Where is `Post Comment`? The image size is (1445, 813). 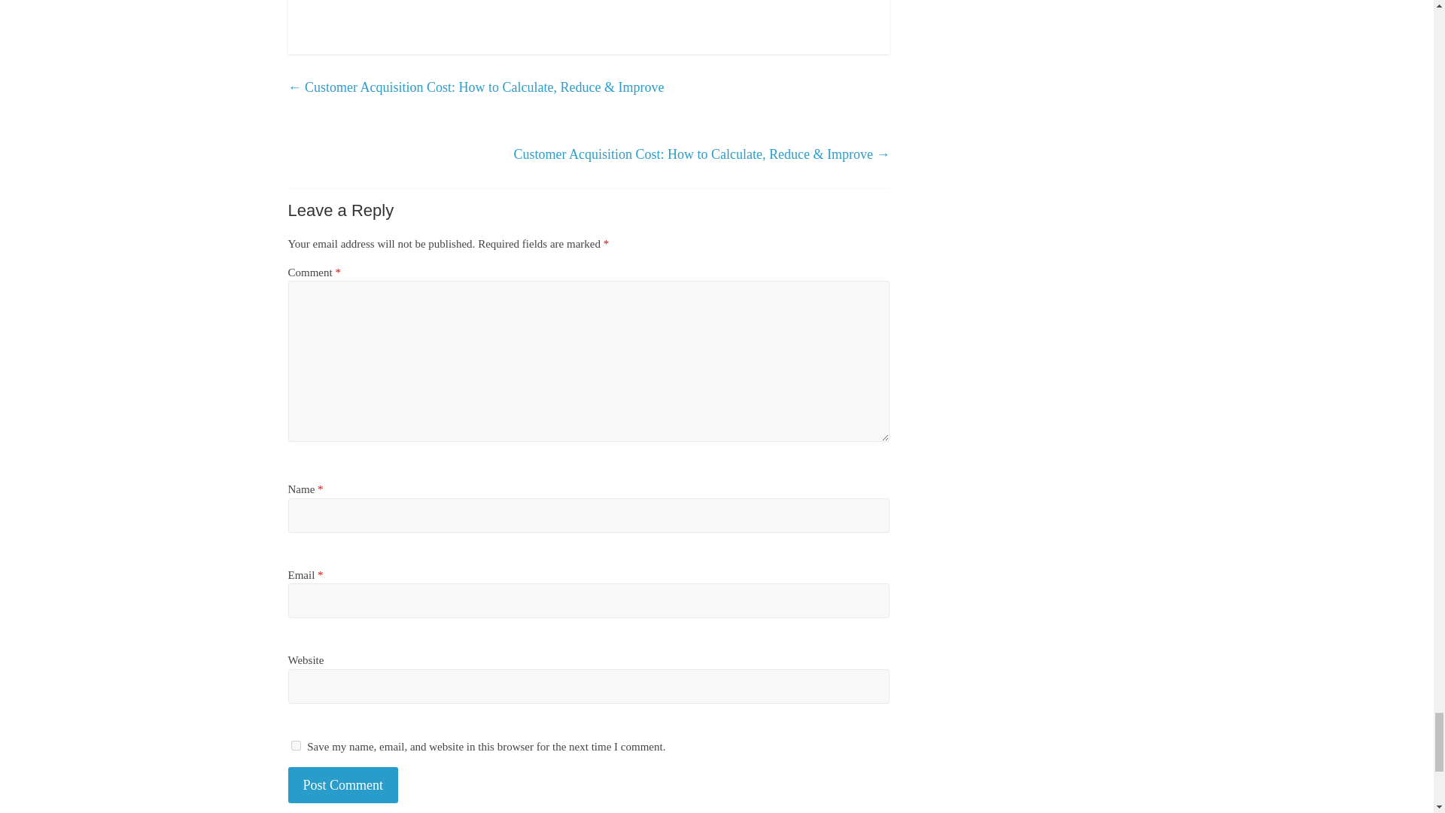
Post Comment is located at coordinates (343, 786).